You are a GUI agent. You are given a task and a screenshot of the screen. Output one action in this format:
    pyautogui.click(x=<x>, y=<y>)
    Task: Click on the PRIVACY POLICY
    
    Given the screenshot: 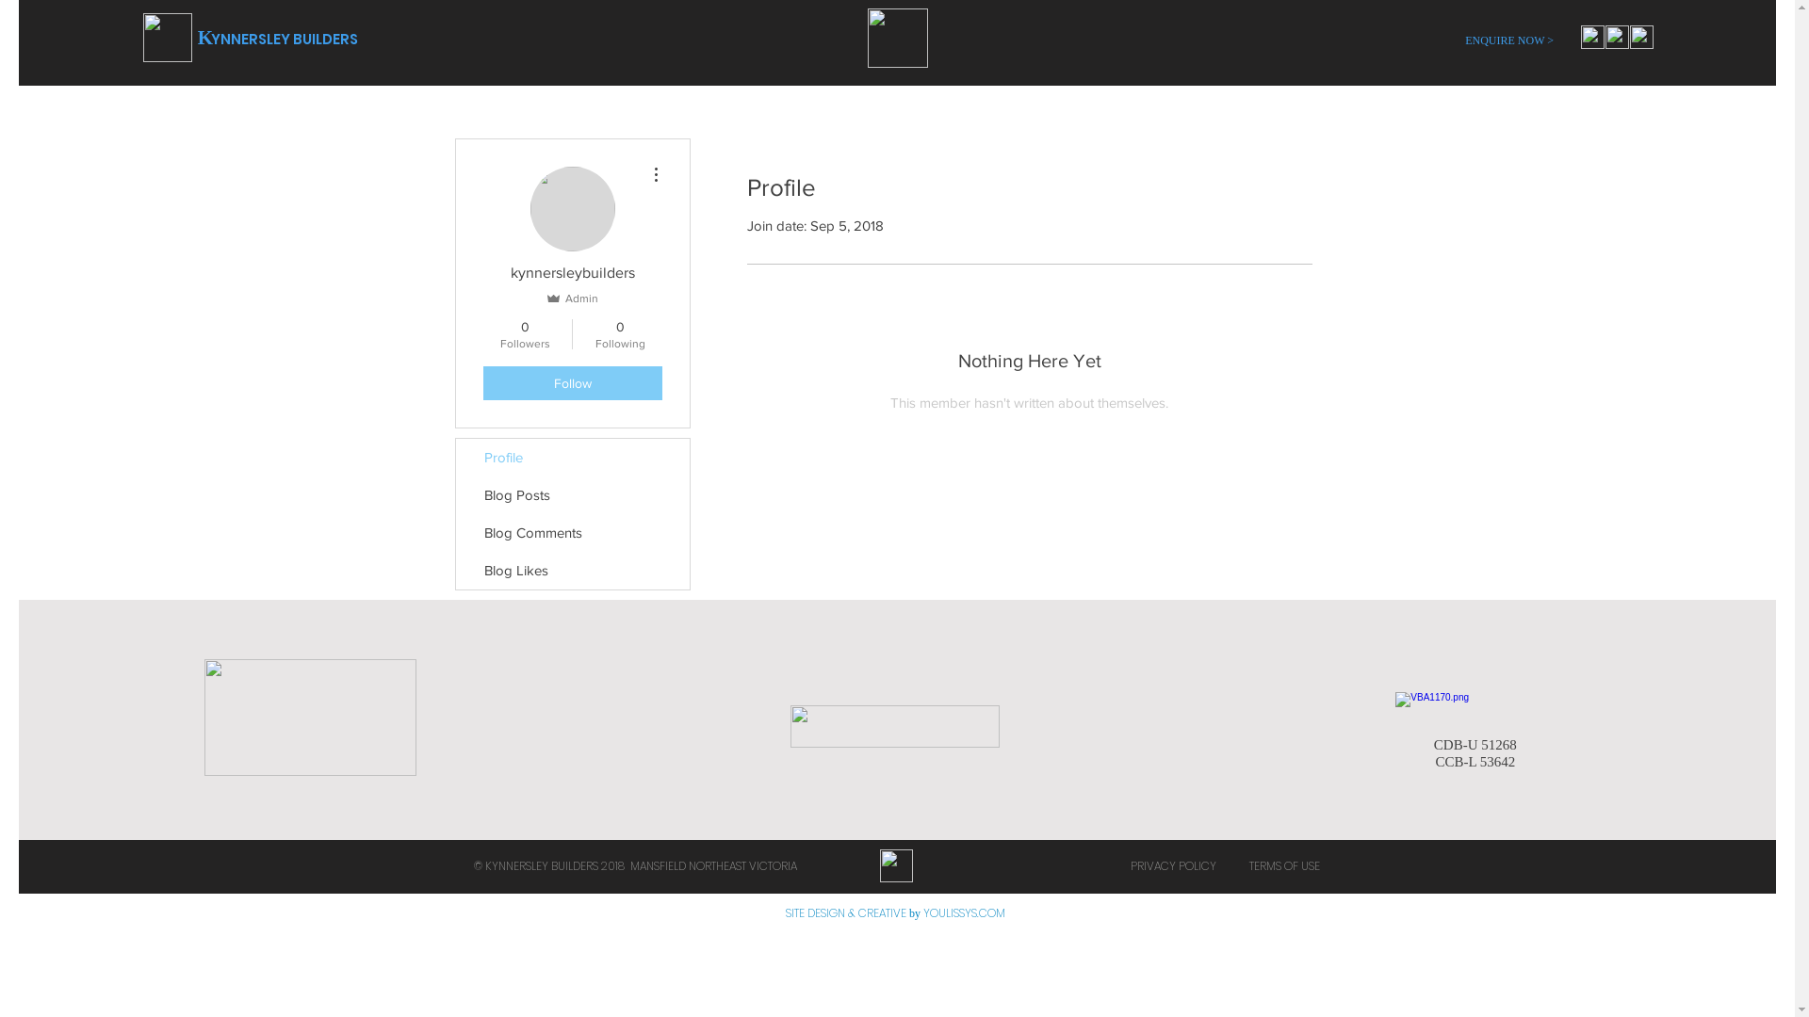 What is the action you would take?
    pyautogui.click(x=1174, y=866)
    